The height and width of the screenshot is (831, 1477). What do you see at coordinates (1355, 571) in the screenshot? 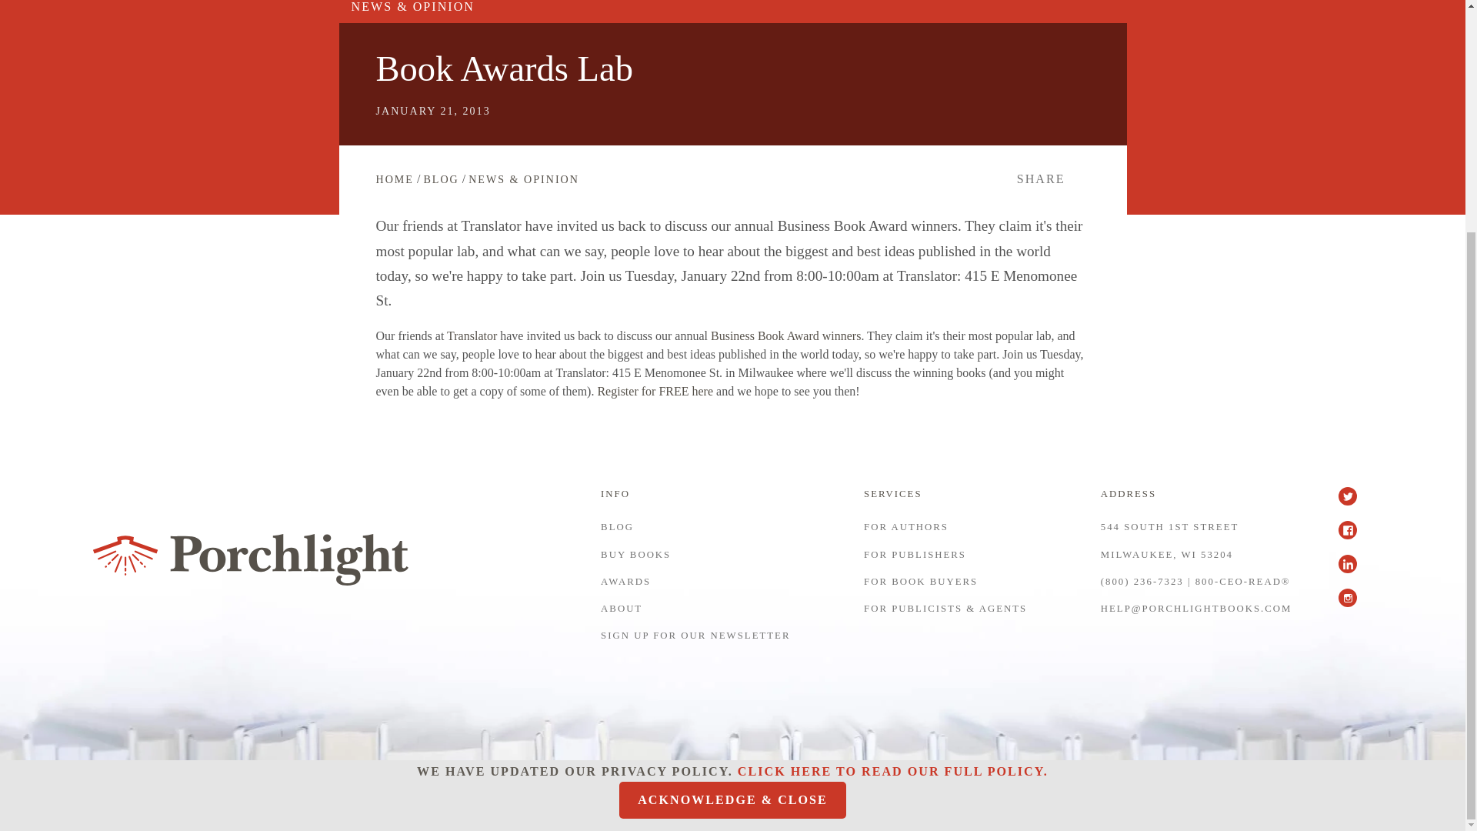
I see `LinkedIn` at bounding box center [1355, 571].